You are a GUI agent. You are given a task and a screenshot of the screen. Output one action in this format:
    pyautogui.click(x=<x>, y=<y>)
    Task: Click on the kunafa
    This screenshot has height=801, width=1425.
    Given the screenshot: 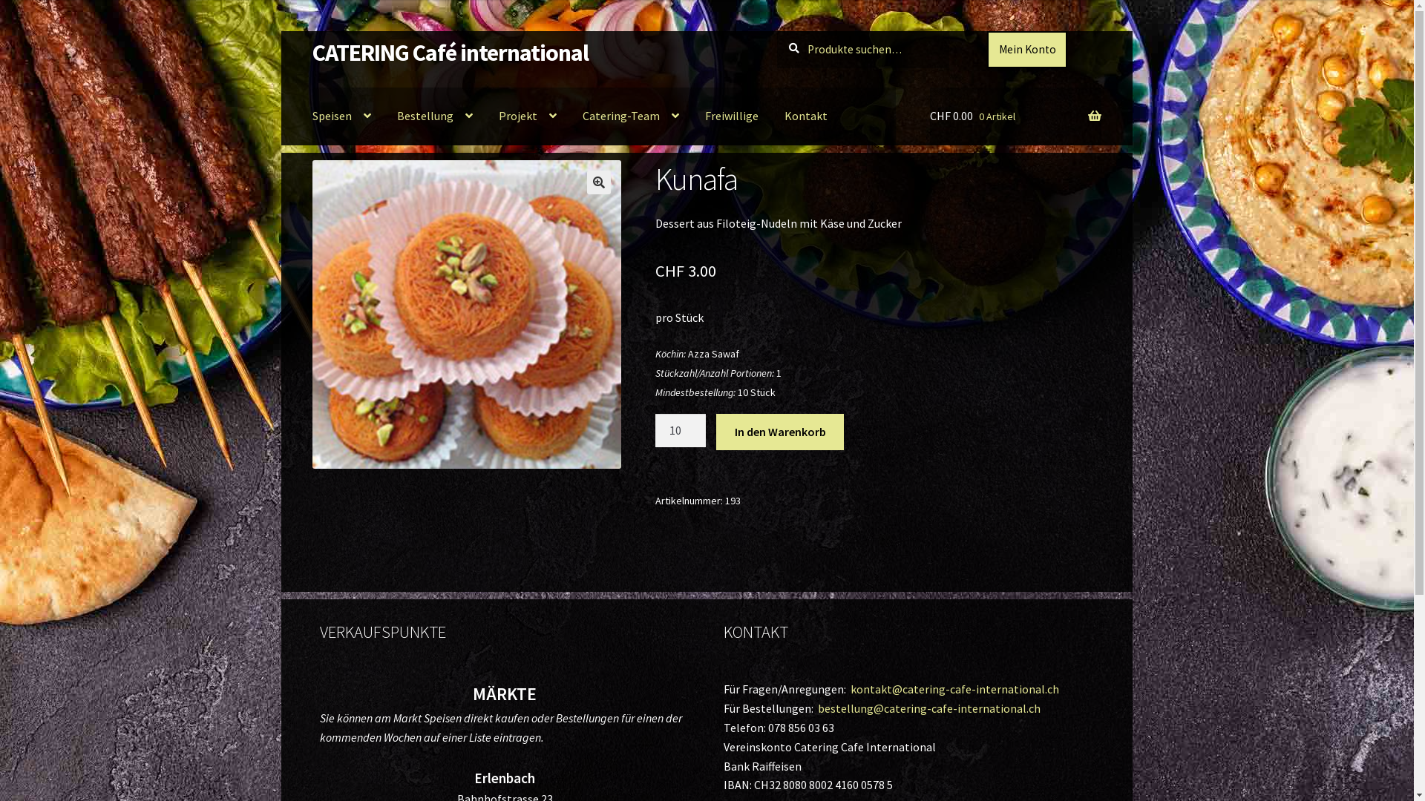 What is the action you would take?
    pyautogui.click(x=467, y=314)
    